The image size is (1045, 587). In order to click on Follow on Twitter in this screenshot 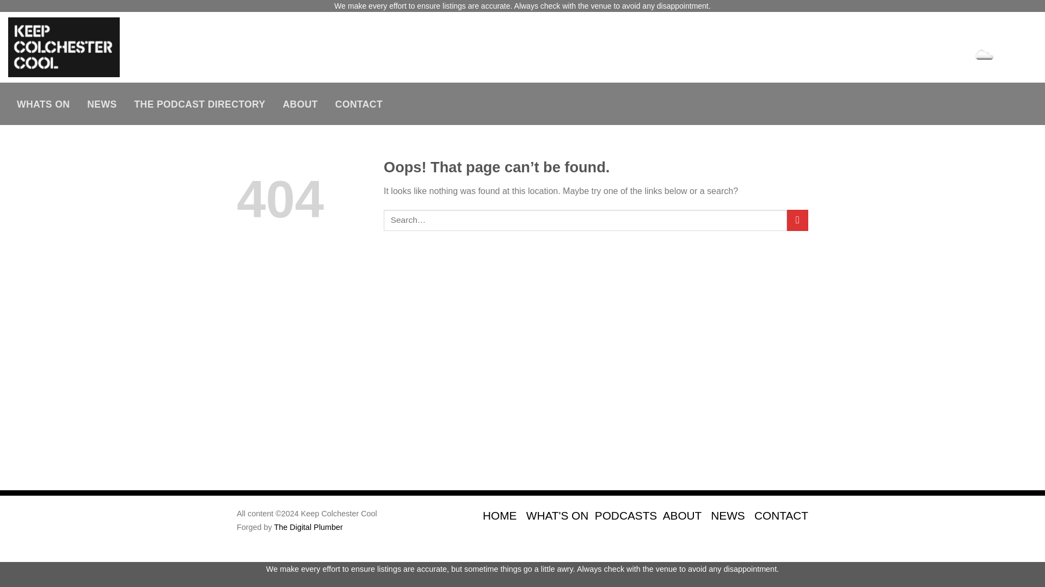, I will do `click(1000, 34)`.